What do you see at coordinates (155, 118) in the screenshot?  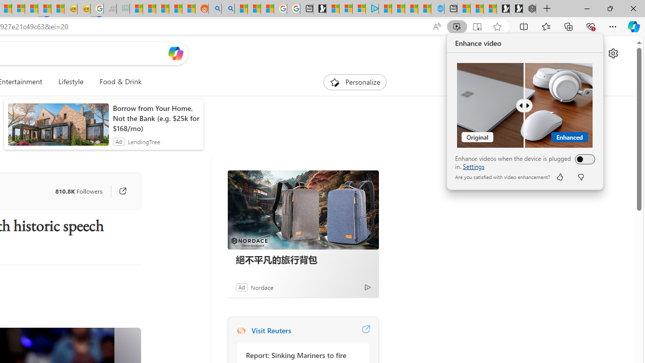 I see `Borrow from Your Home, Not the Bank (e.g. $25k for $168/mo)` at bounding box center [155, 118].